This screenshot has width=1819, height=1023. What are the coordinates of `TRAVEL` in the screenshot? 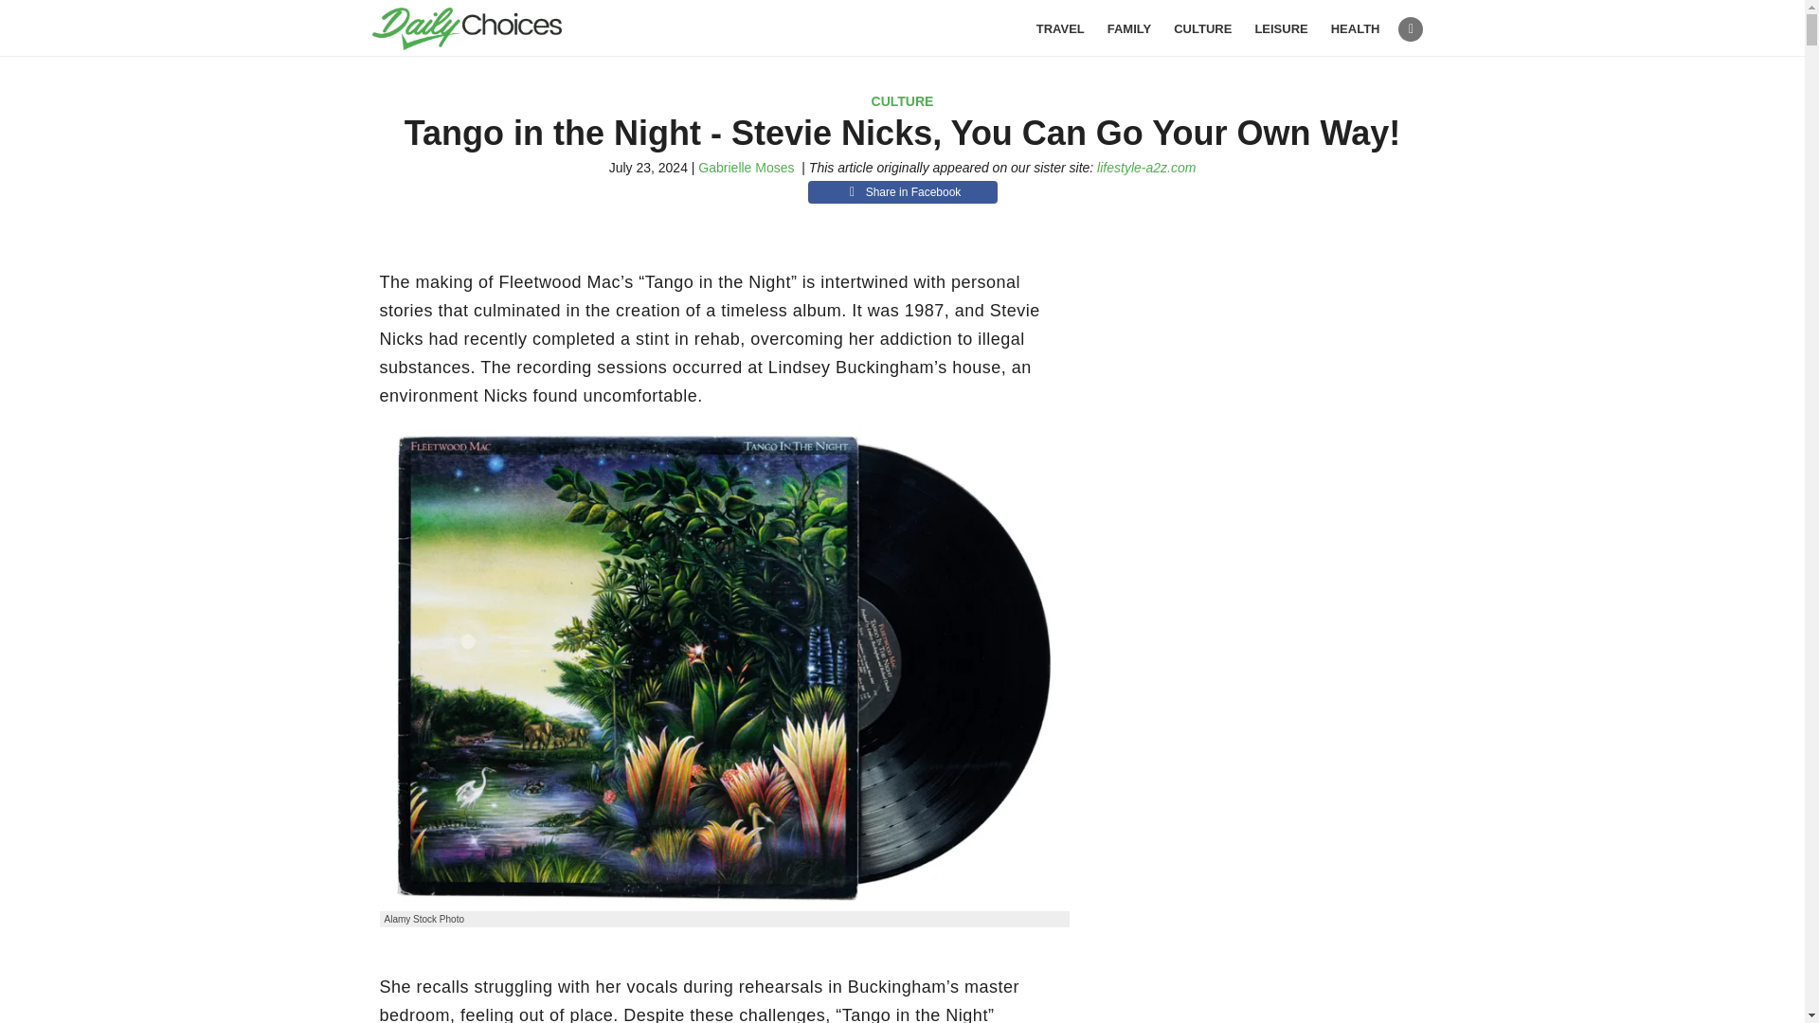 It's located at (1060, 28).